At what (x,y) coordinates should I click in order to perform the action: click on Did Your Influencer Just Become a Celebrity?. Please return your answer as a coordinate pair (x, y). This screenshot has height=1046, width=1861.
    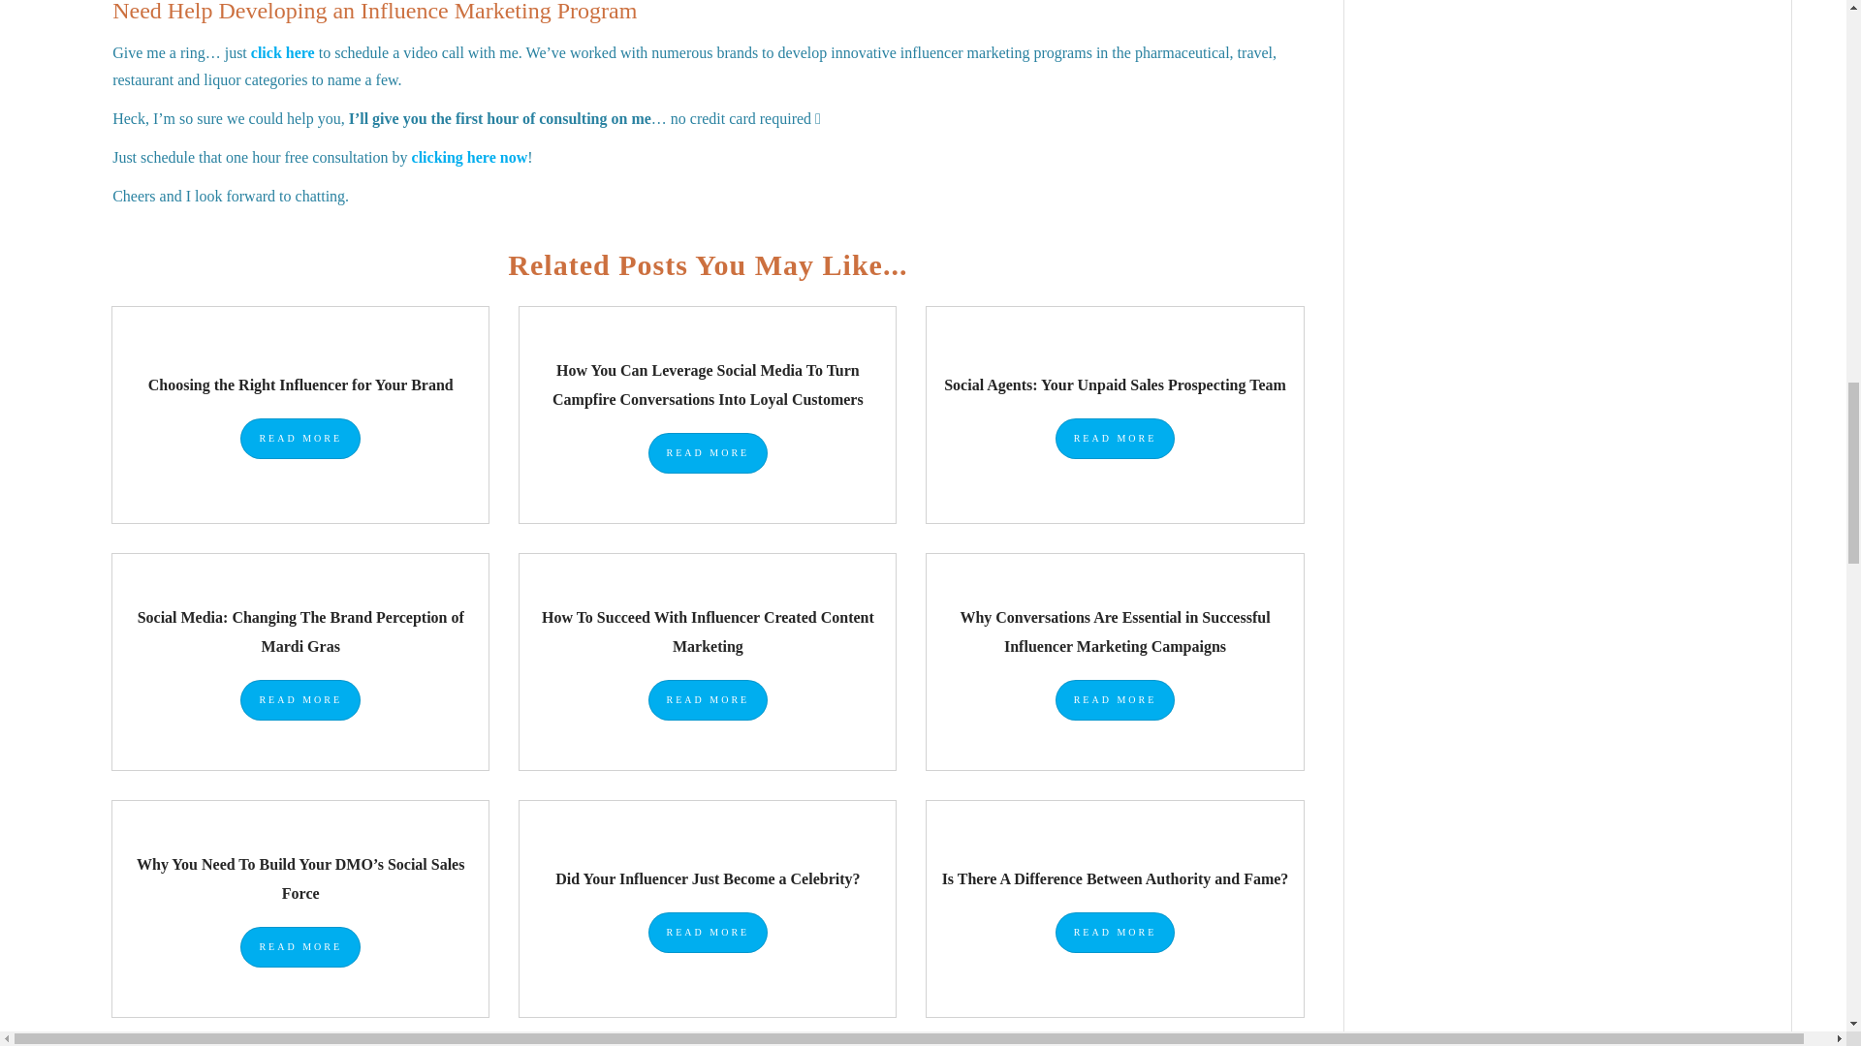
    Looking at the image, I should click on (708, 877).